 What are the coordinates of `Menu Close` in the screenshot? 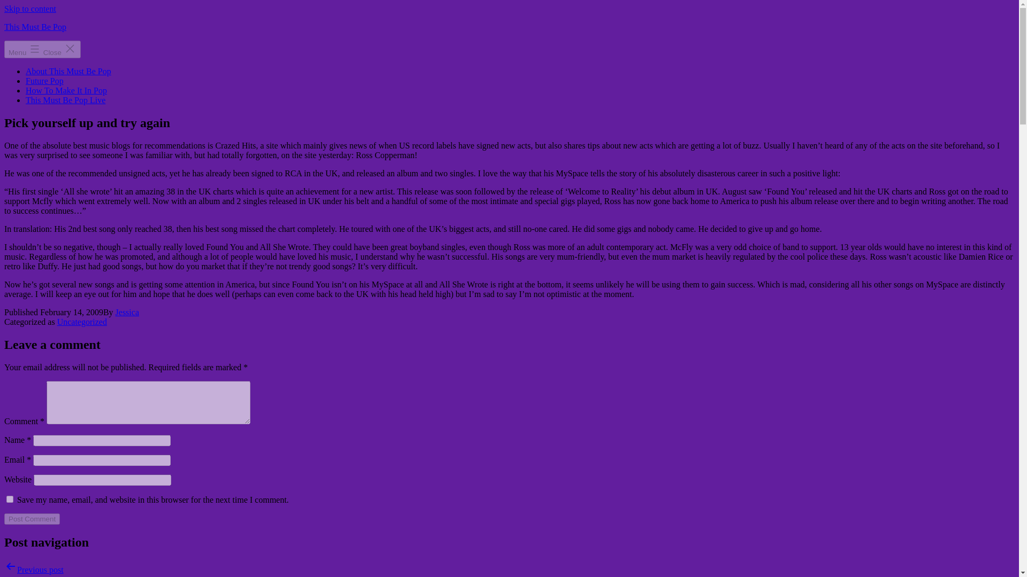 It's located at (42, 49).